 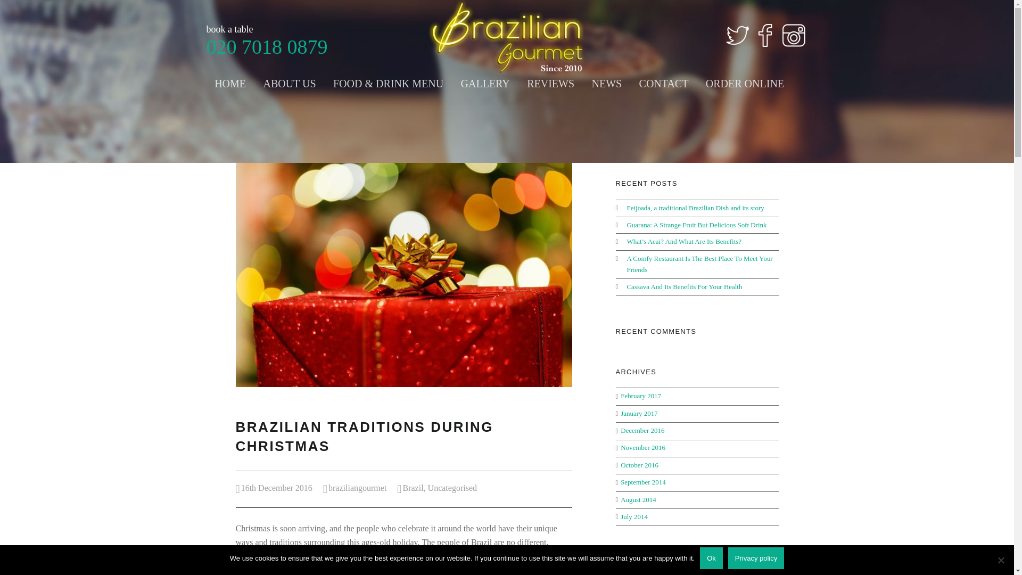 What do you see at coordinates (643, 481) in the screenshot?
I see `September 2014` at bounding box center [643, 481].